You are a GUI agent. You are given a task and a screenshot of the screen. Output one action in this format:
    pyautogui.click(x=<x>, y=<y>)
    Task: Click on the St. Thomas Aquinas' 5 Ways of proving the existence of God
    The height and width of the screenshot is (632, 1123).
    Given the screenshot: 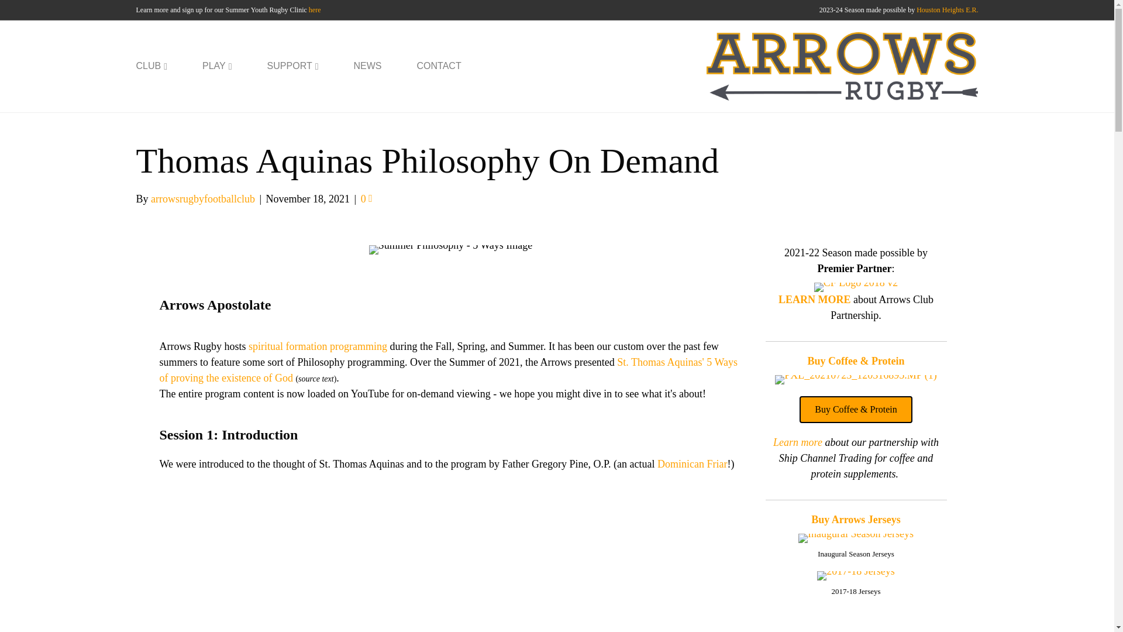 What is the action you would take?
    pyautogui.click(x=448, y=370)
    